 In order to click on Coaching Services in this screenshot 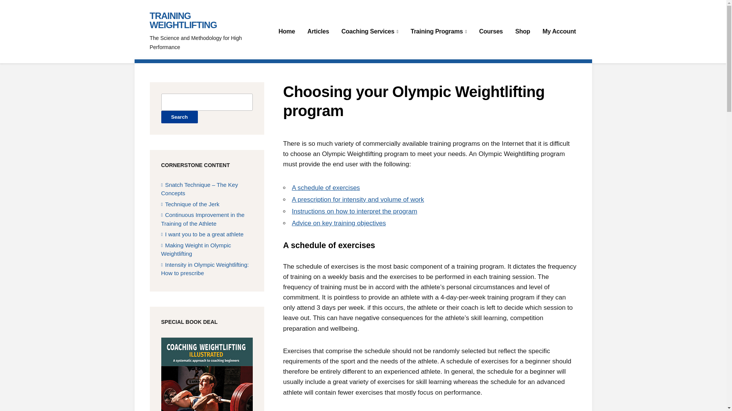, I will do `click(369, 32)`.